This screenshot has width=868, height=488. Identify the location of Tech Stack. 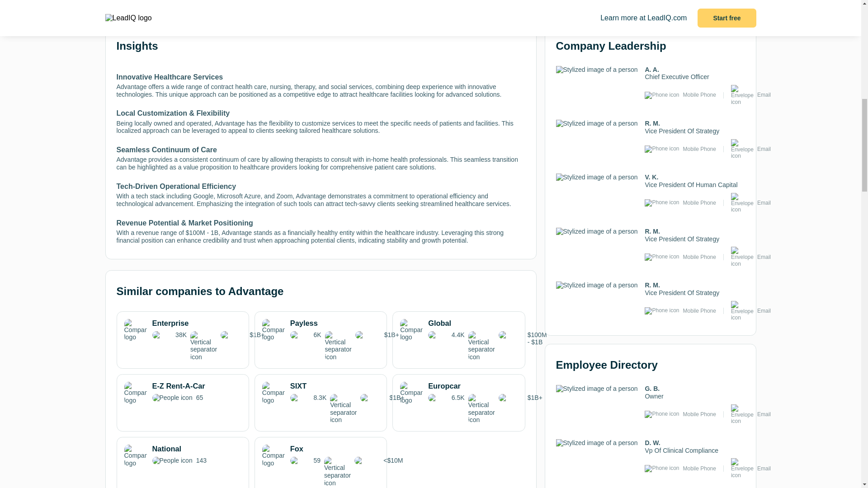
(284, 3).